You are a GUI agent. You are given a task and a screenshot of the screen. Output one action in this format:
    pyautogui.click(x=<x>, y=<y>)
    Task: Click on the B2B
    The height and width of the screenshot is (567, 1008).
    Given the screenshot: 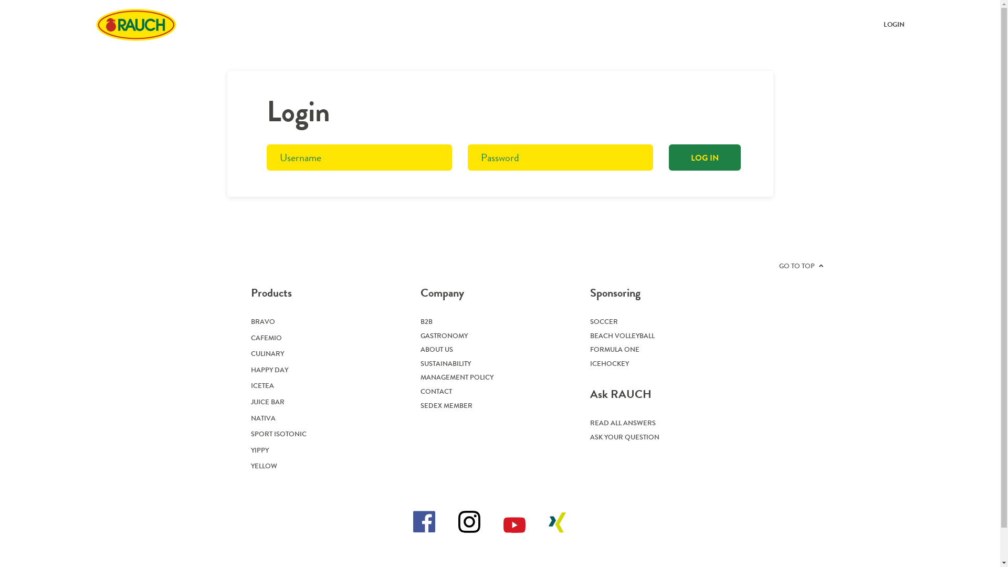 What is the action you would take?
    pyautogui.click(x=426, y=321)
    